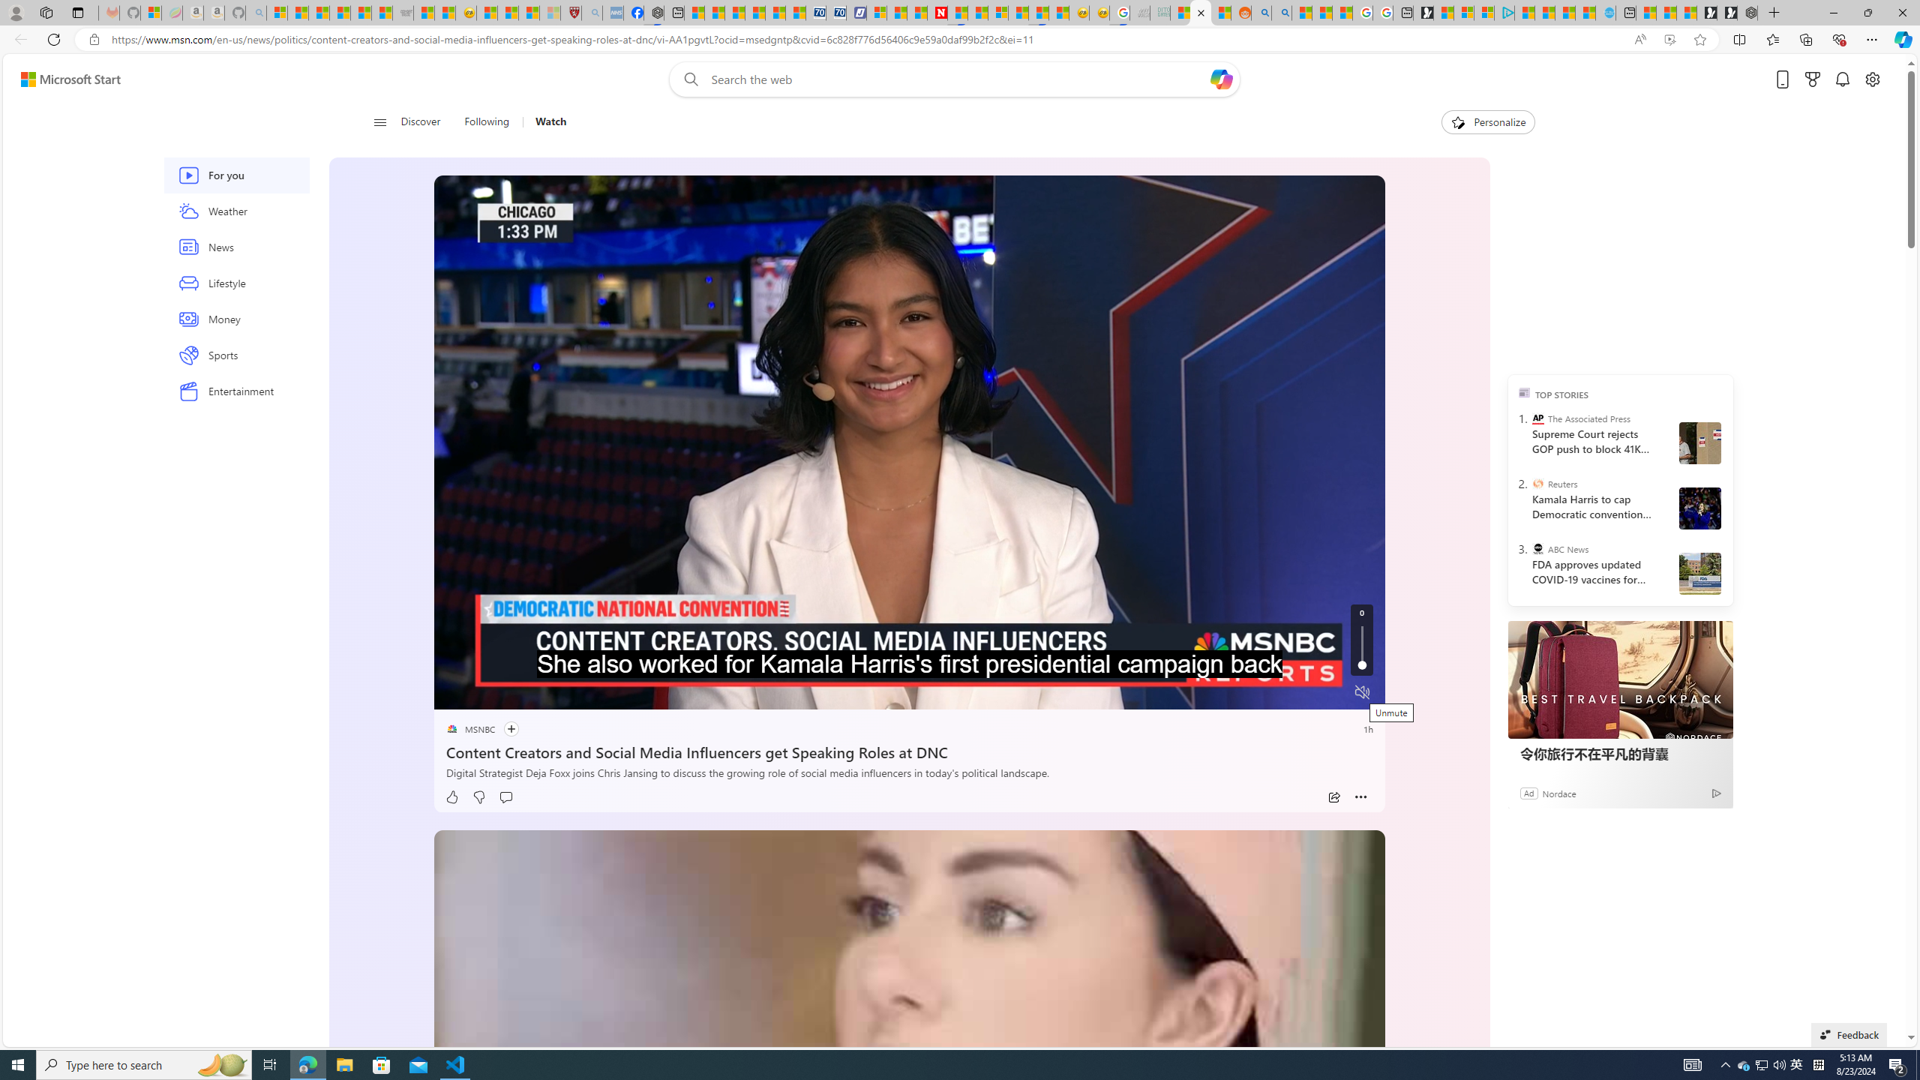 Image resolution: width=1920 pixels, height=1080 pixels. Describe the element at coordinates (1669, 40) in the screenshot. I see `Enhance video` at that location.